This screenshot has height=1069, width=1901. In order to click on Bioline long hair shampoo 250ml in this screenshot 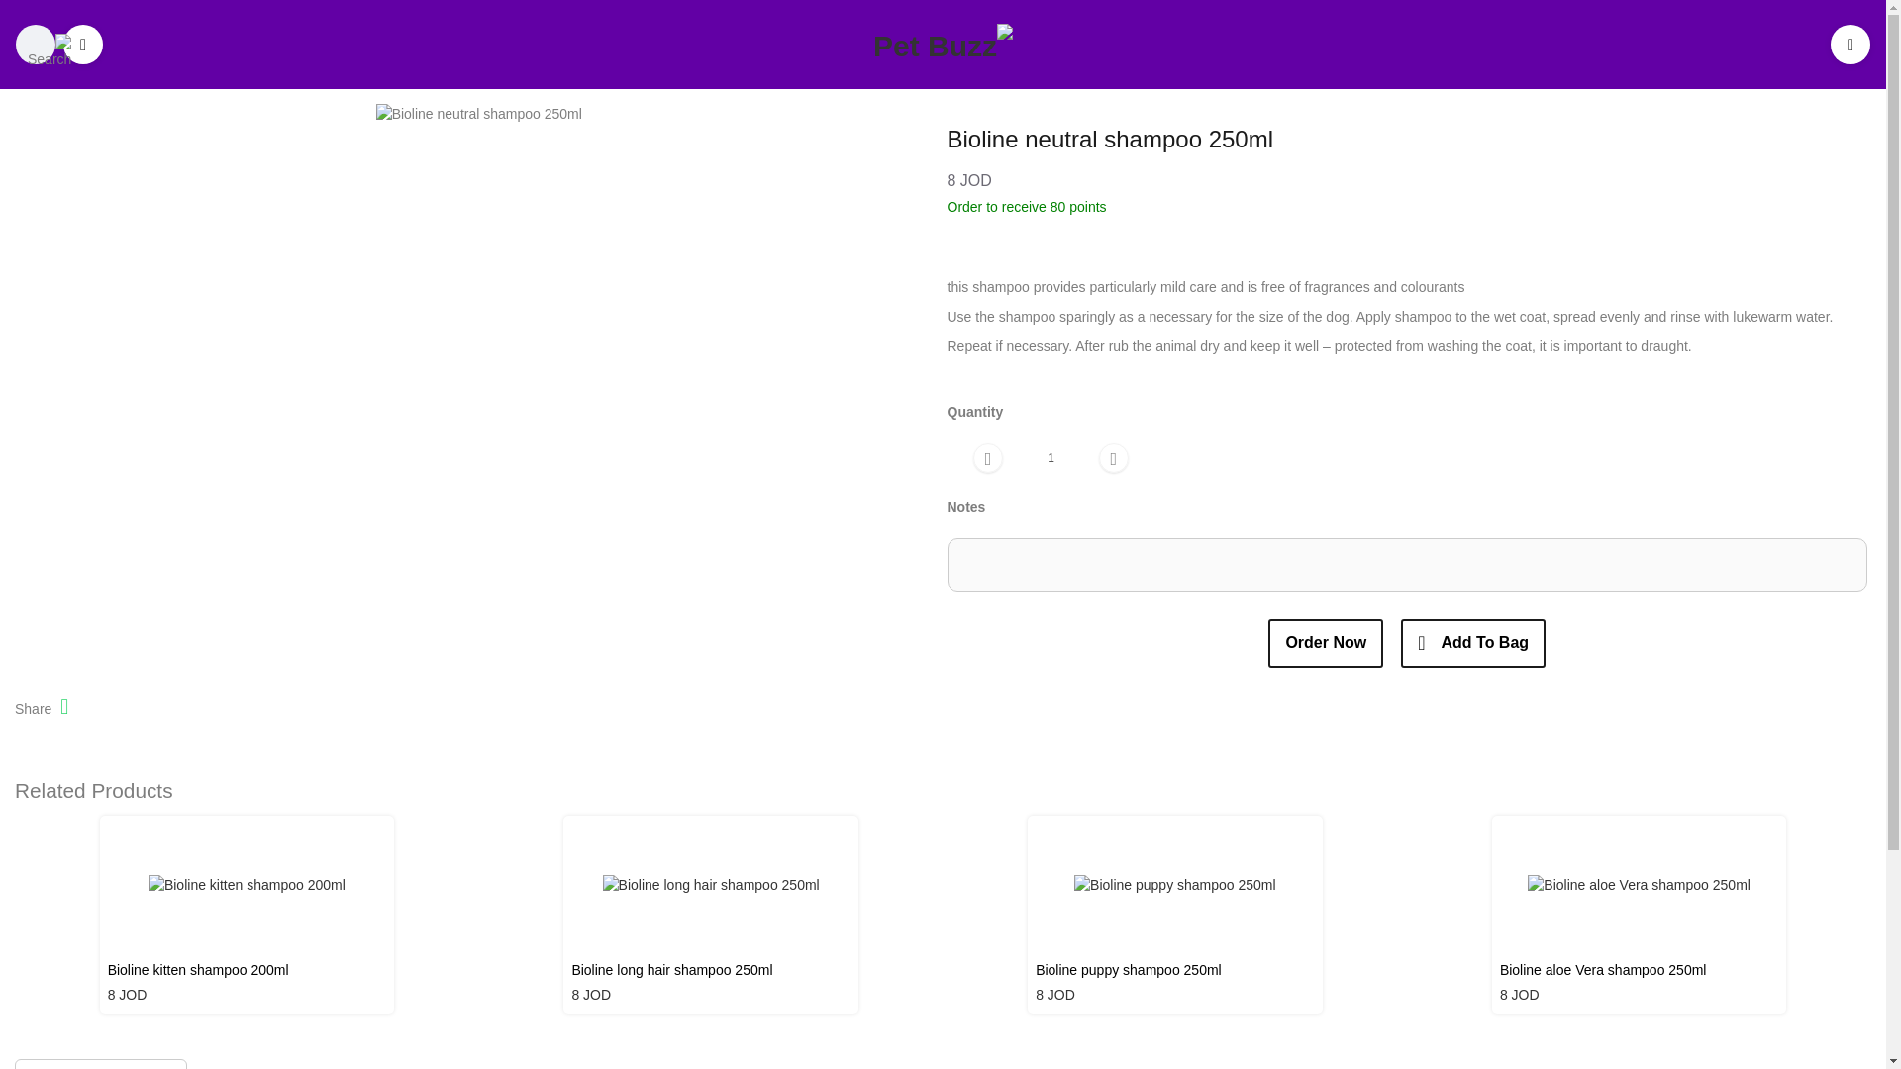, I will do `click(711, 974)`.